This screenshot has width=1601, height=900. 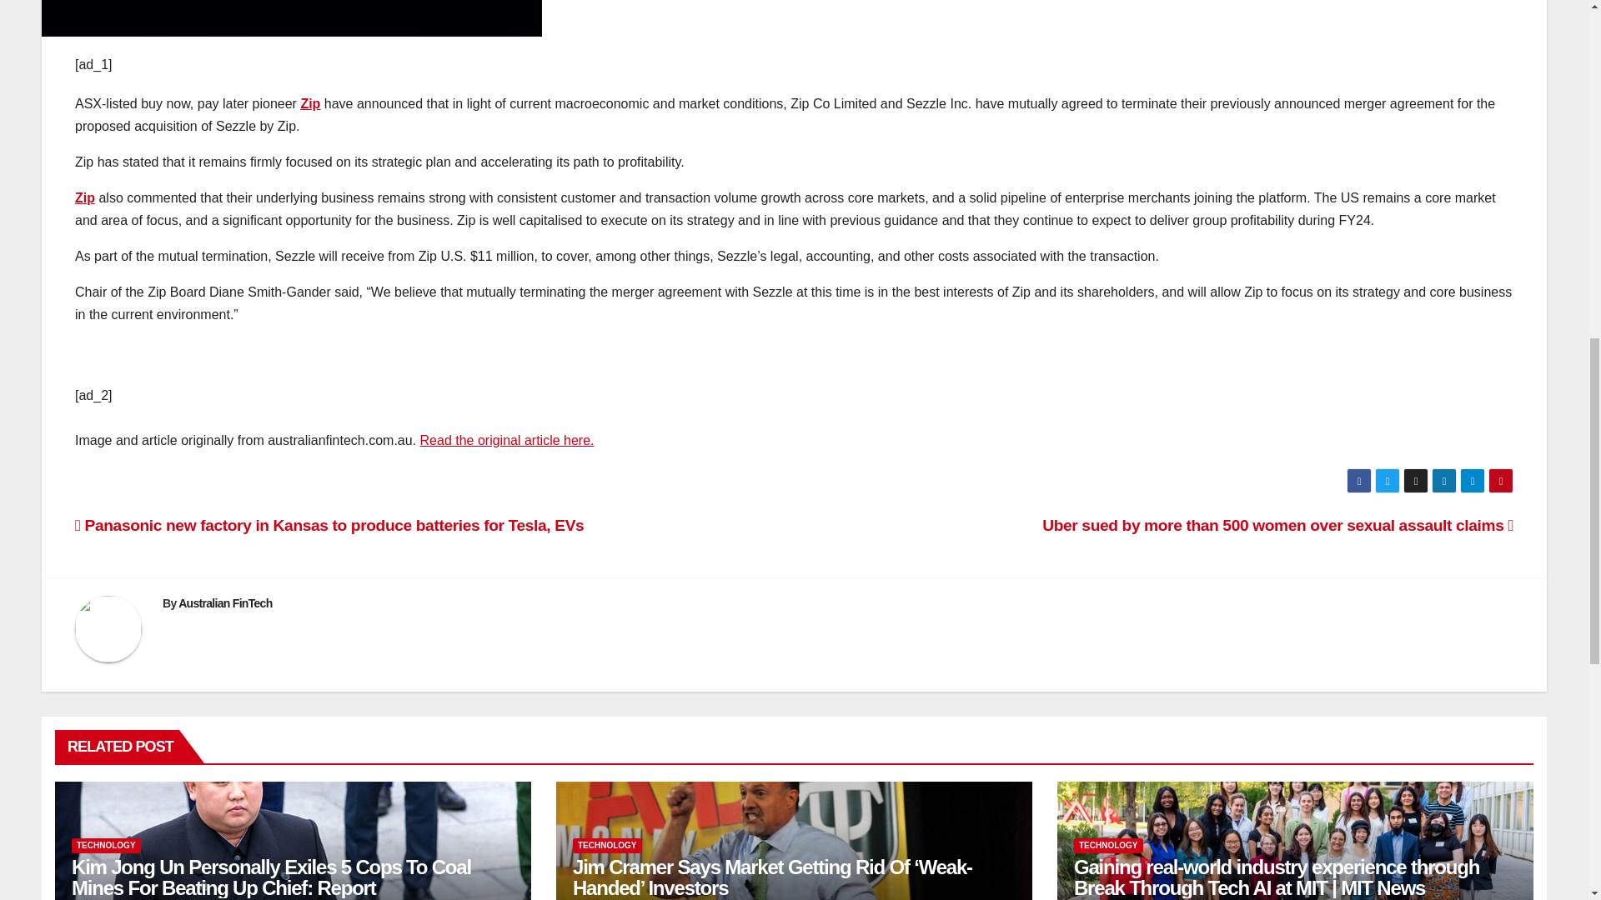 I want to click on TECHNOLOGY, so click(x=607, y=845).